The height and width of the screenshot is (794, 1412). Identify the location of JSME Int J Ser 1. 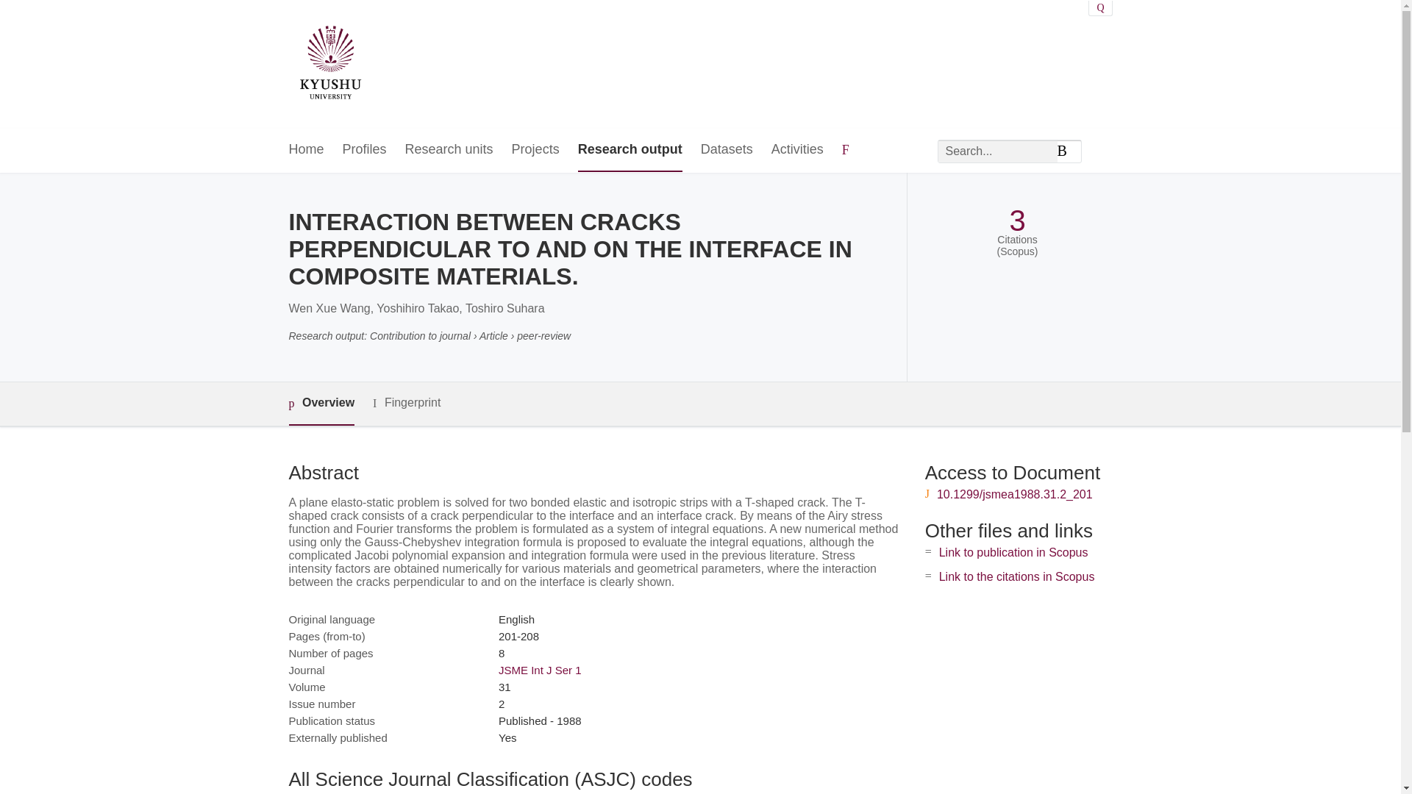
(540, 670).